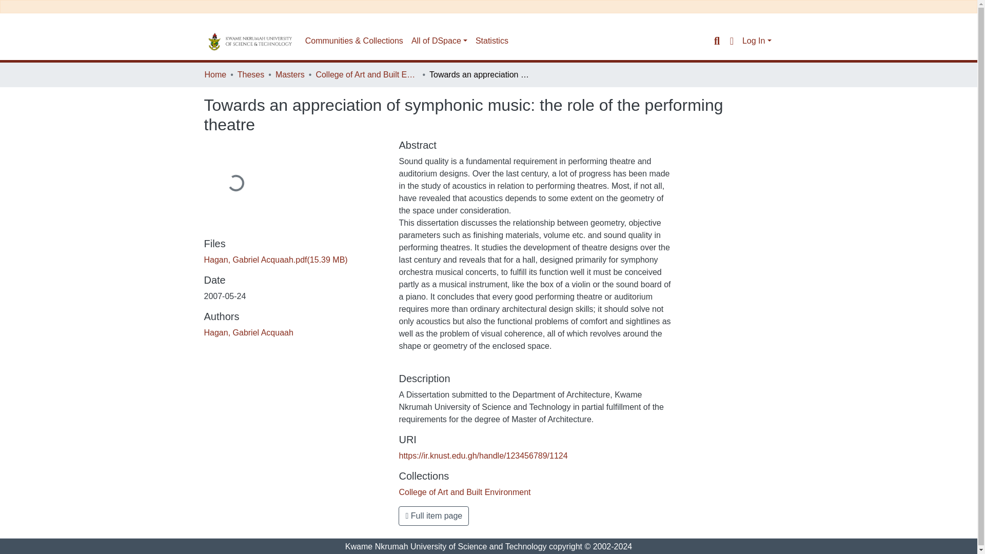 This screenshot has height=554, width=985. What do you see at coordinates (491, 41) in the screenshot?
I see `Statistics` at bounding box center [491, 41].